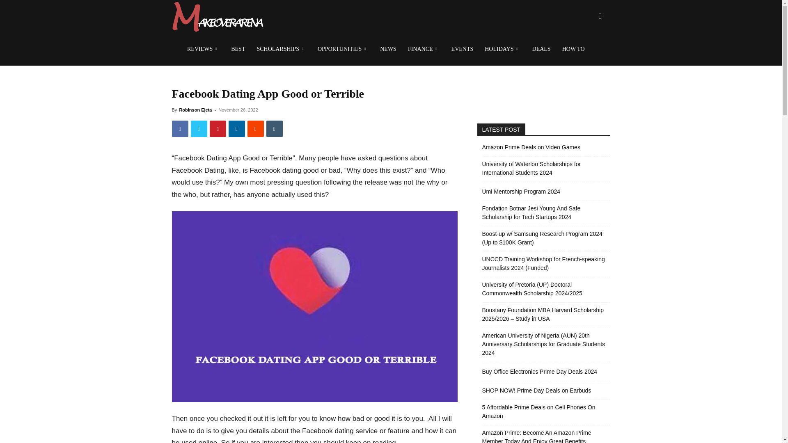  Describe the element at coordinates (180, 128) in the screenshot. I see `Facebook` at that location.